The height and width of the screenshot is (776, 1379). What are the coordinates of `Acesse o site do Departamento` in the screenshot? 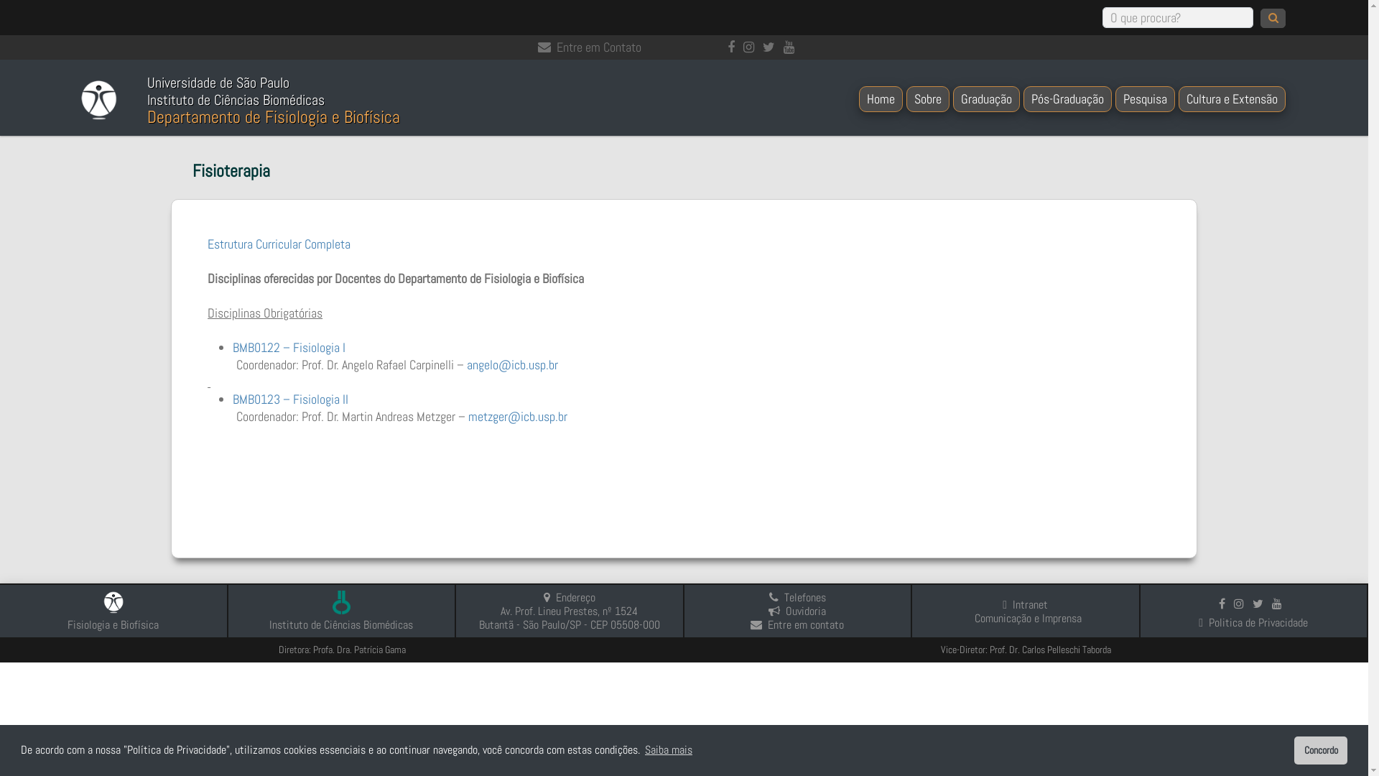 It's located at (113, 611).